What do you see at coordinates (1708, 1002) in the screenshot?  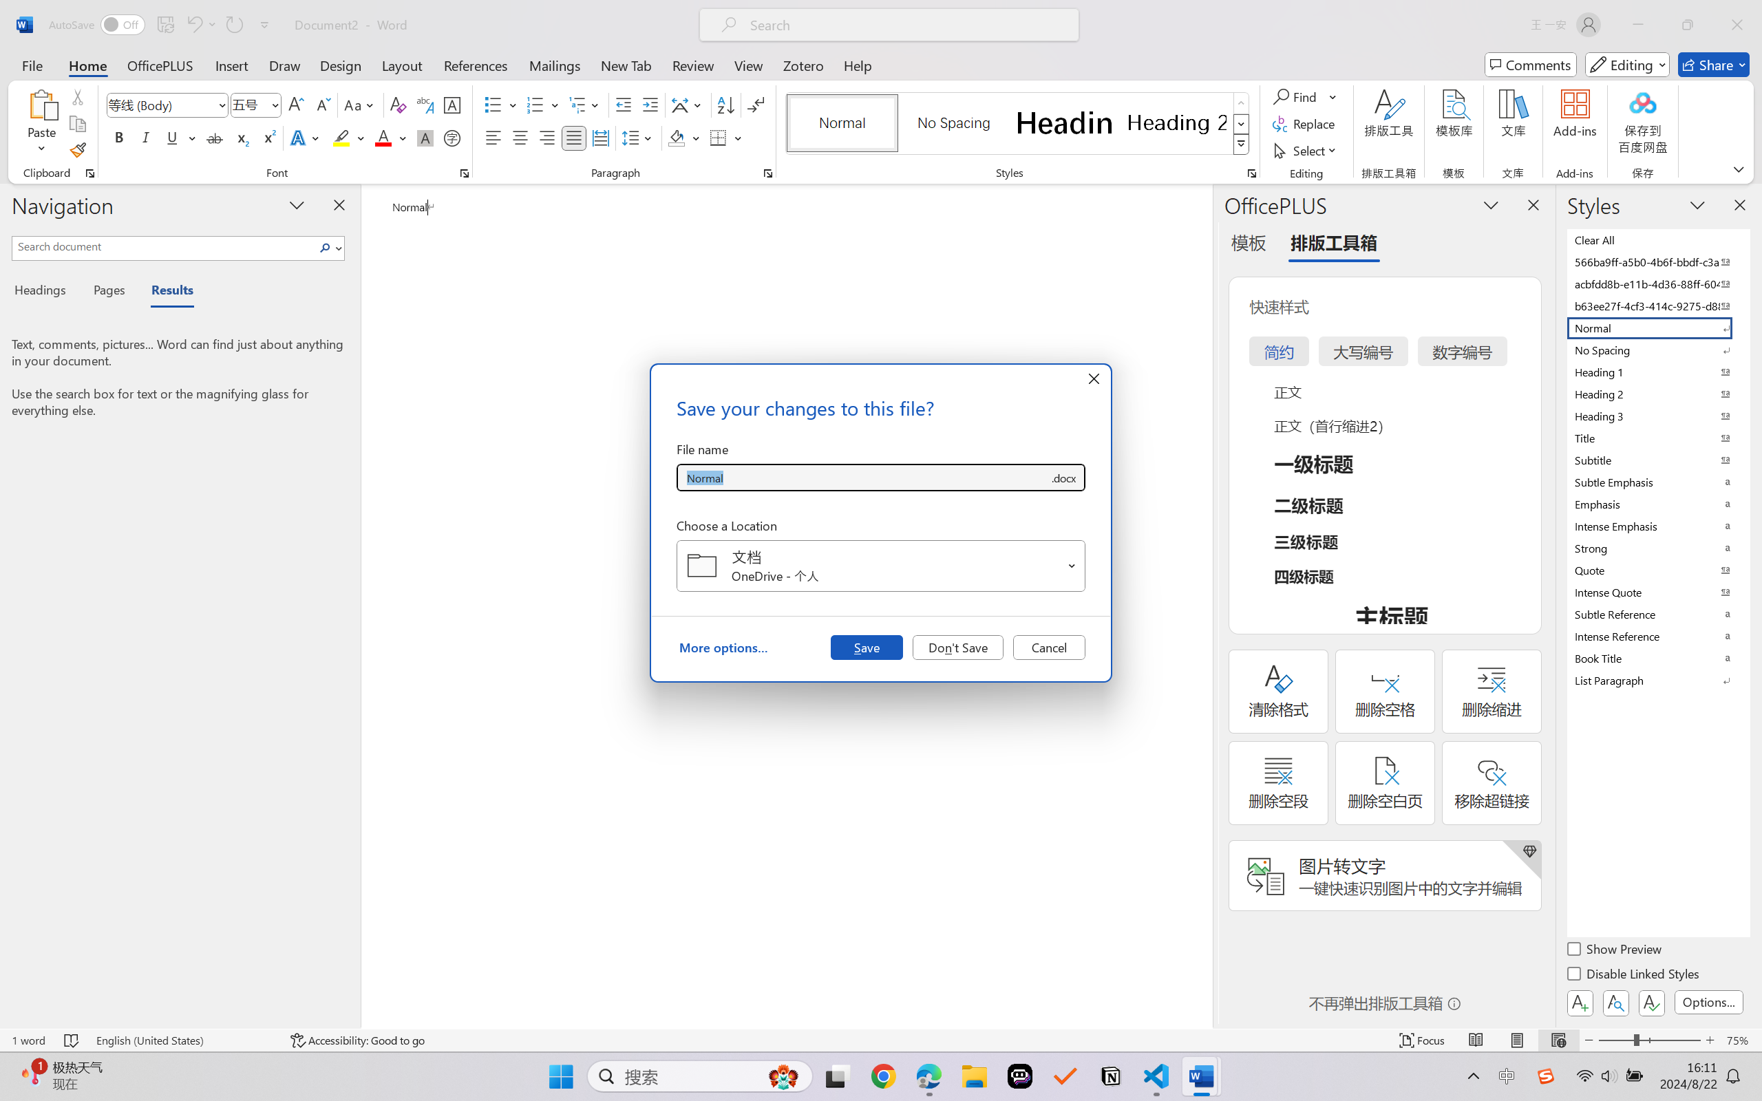 I see `Options...` at bounding box center [1708, 1002].